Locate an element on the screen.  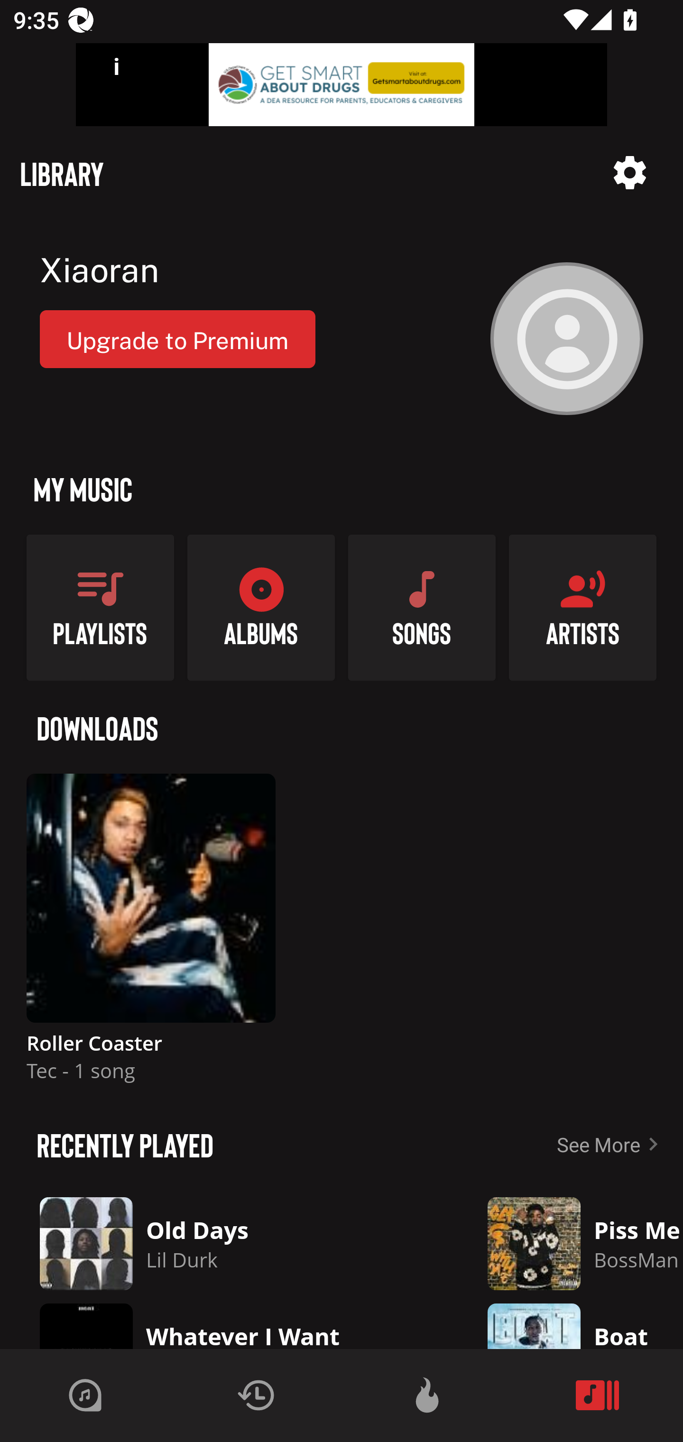
Artists is located at coordinates (582, 607).